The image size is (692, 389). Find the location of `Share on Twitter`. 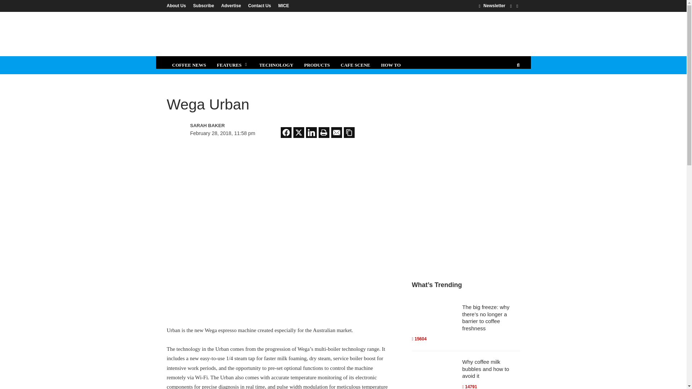

Share on Twitter is located at coordinates (299, 133).